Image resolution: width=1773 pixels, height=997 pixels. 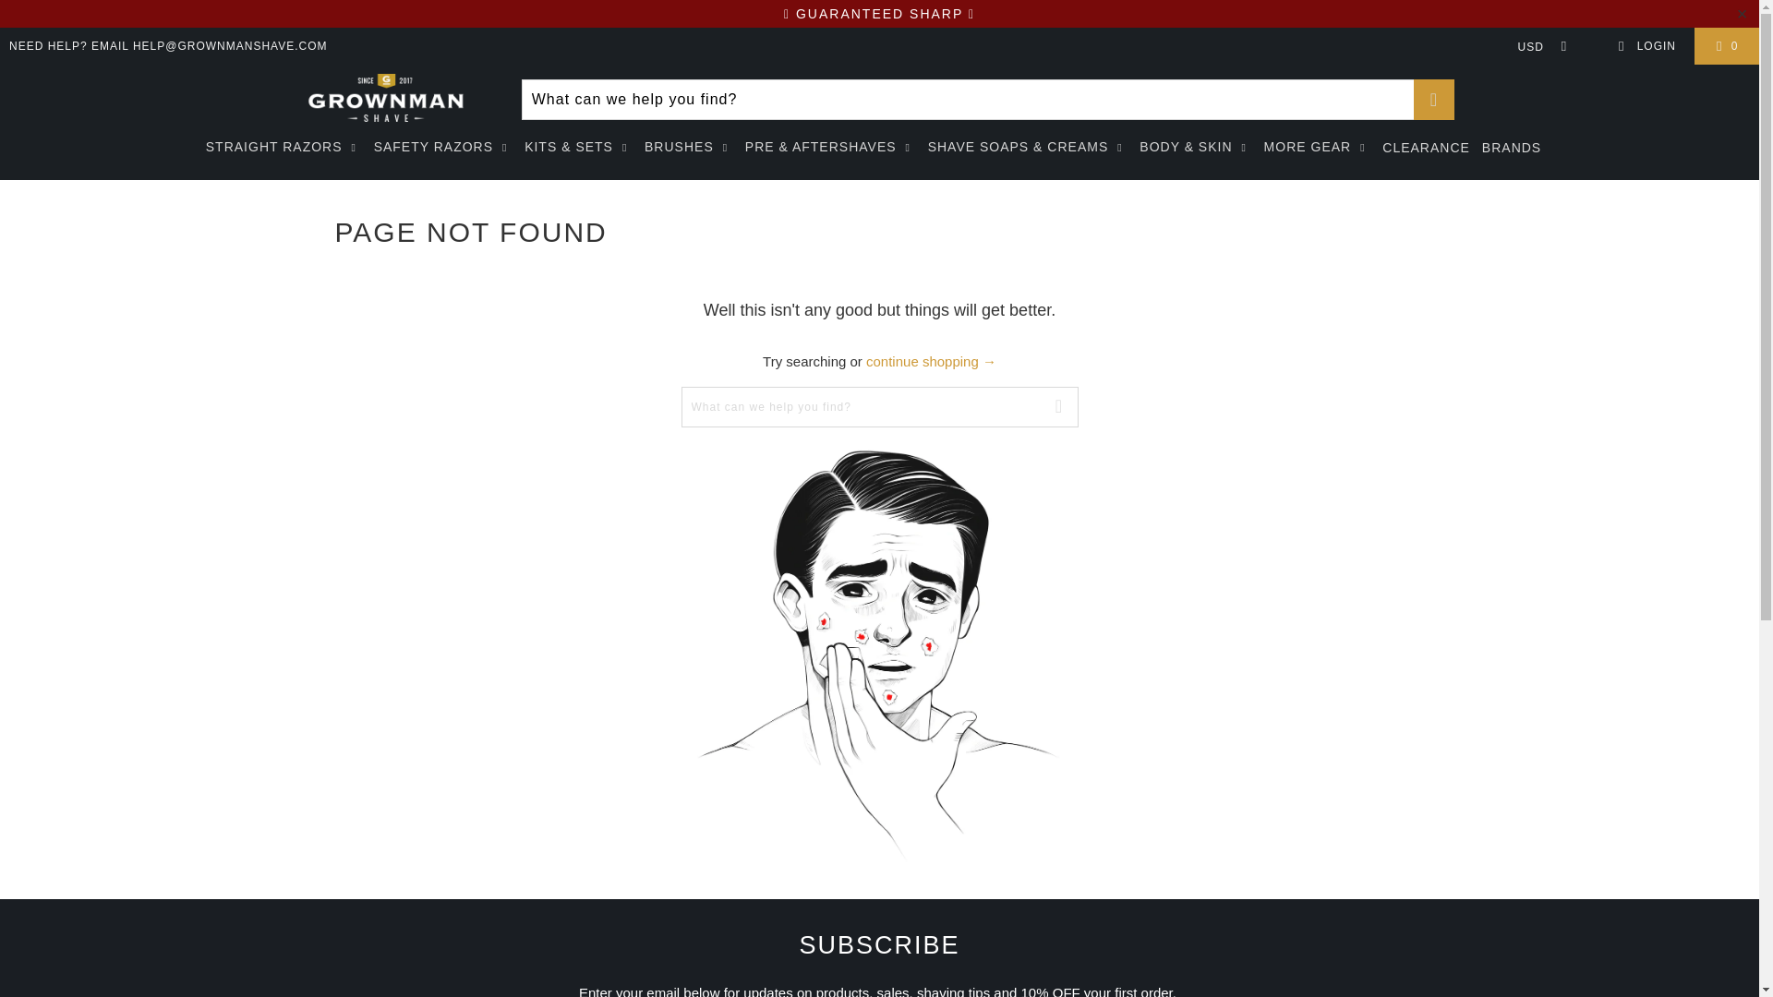 What do you see at coordinates (1644, 45) in the screenshot?
I see `My Account ` at bounding box center [1644, 45].